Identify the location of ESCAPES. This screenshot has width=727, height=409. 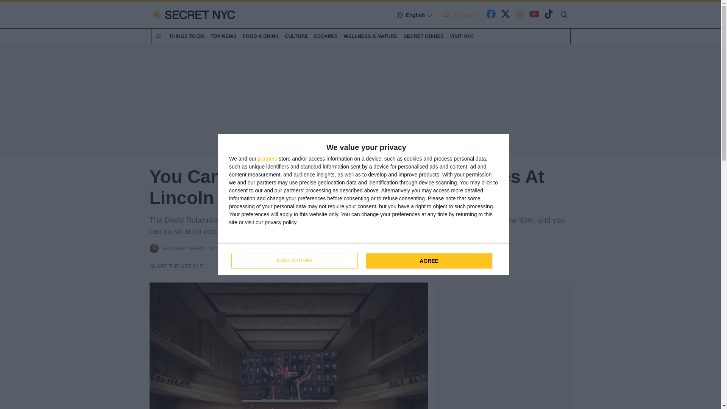
(326, 36).